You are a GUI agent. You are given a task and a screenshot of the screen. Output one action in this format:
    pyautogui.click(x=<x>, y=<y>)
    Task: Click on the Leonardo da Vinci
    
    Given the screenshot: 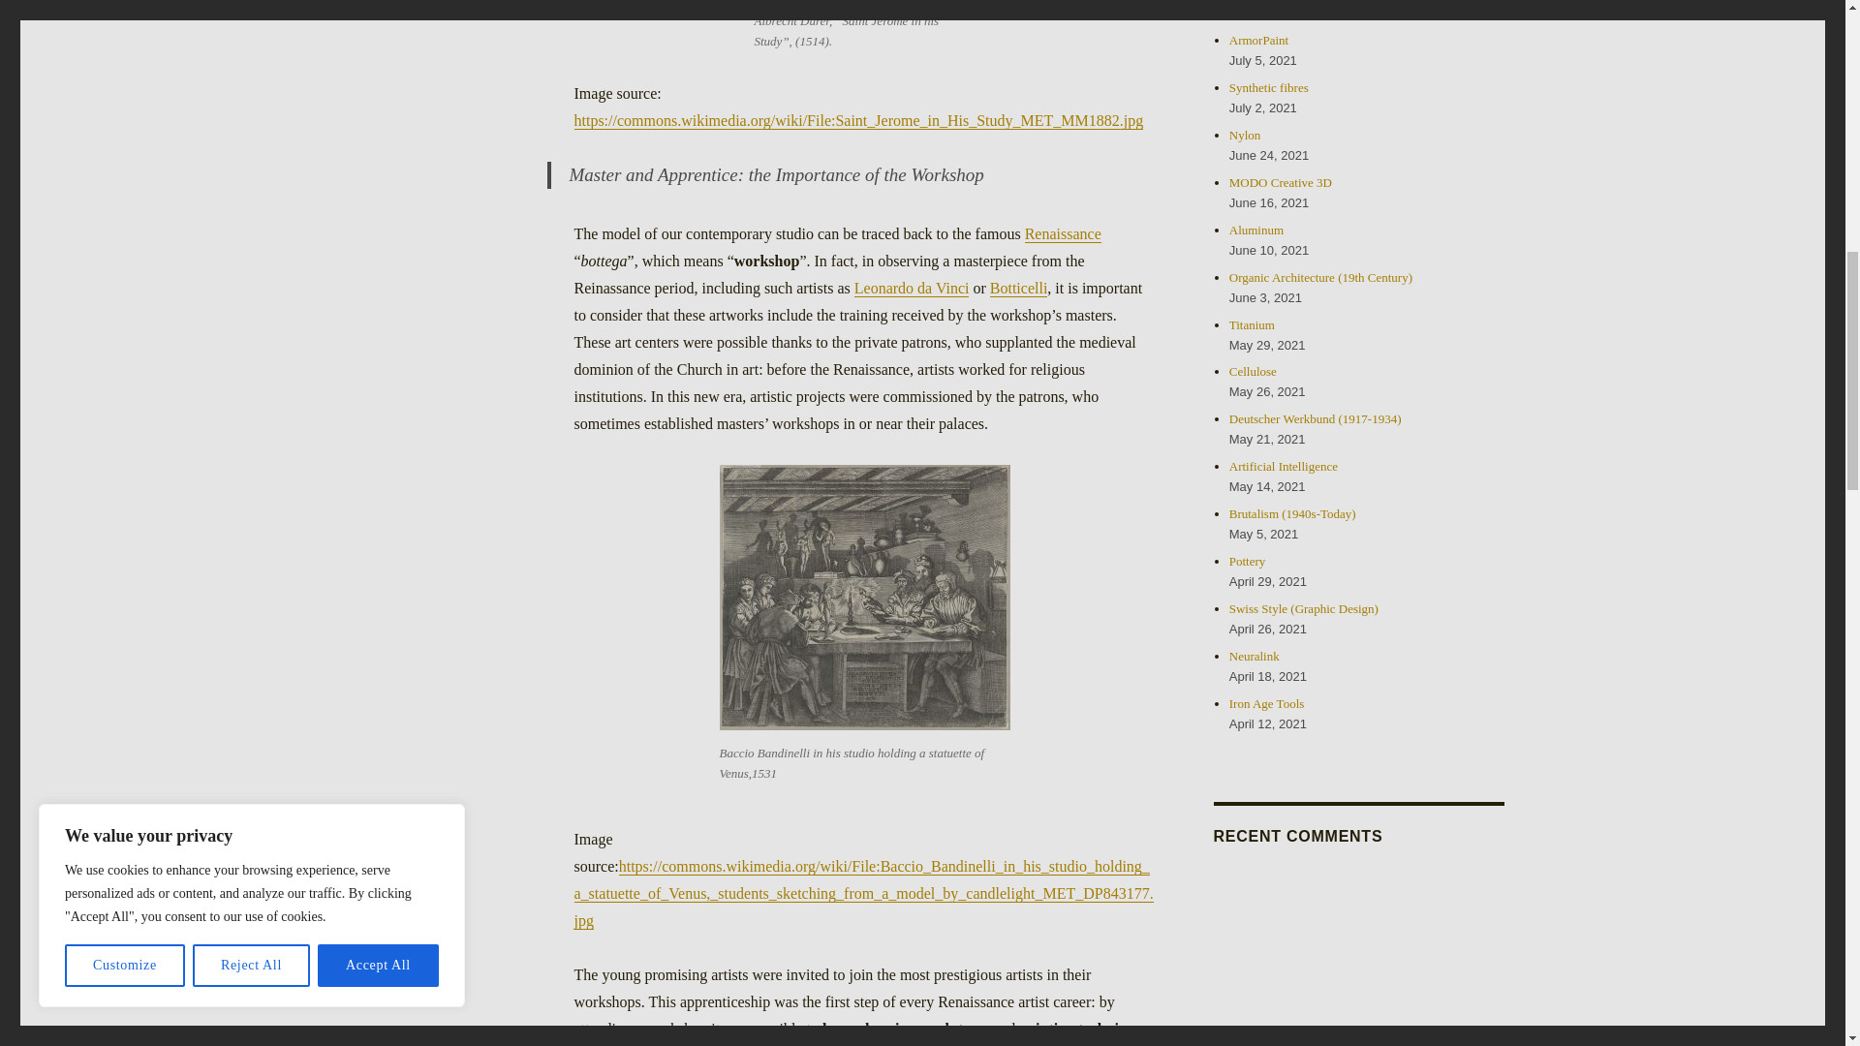 What is the action you would take?
    pyautogui.click(x=911, y=288)
    